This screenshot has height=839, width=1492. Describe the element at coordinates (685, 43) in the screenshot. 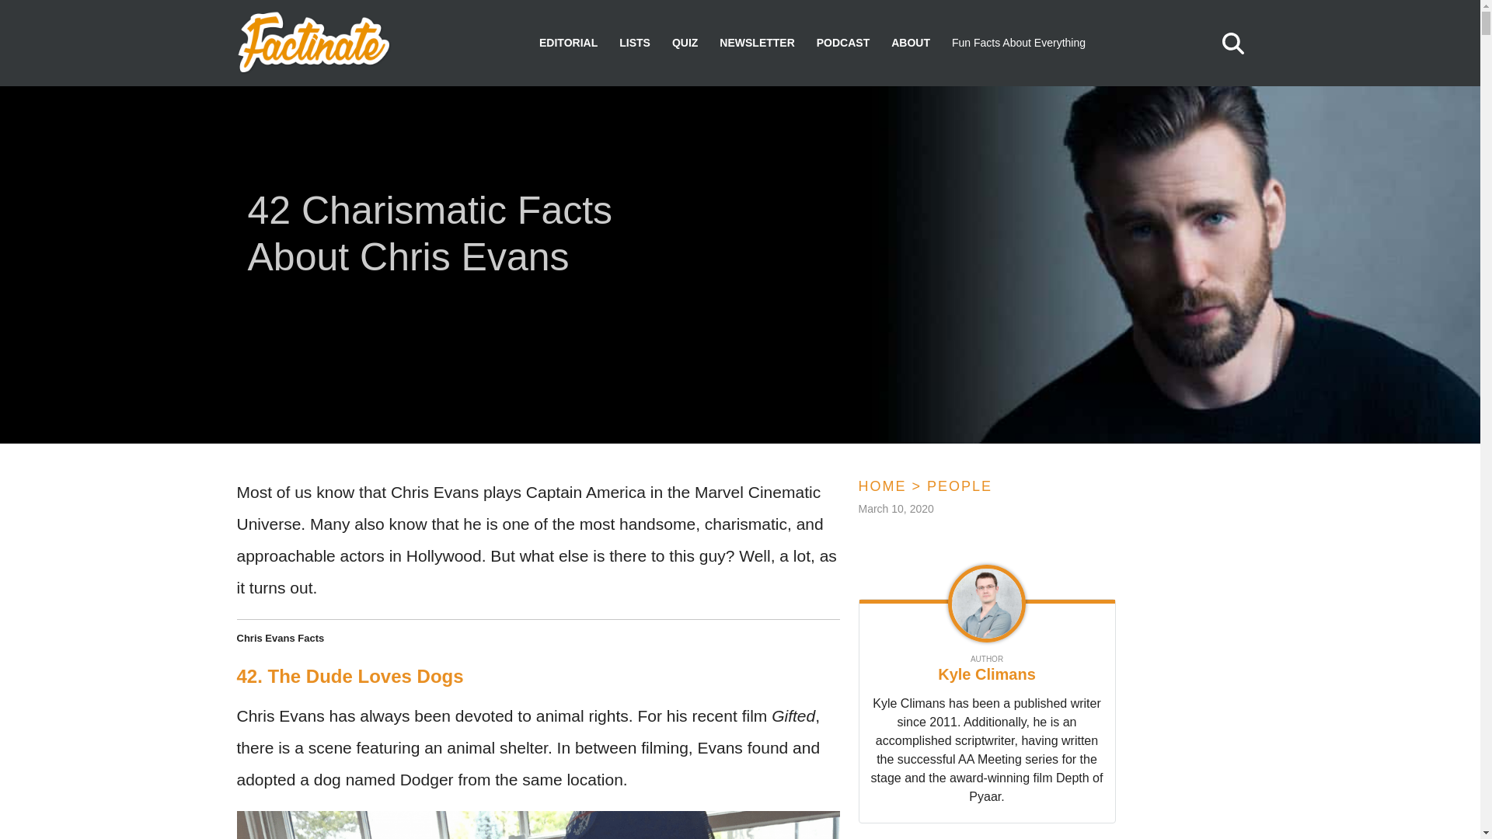

I see `QUIZ` at that location.